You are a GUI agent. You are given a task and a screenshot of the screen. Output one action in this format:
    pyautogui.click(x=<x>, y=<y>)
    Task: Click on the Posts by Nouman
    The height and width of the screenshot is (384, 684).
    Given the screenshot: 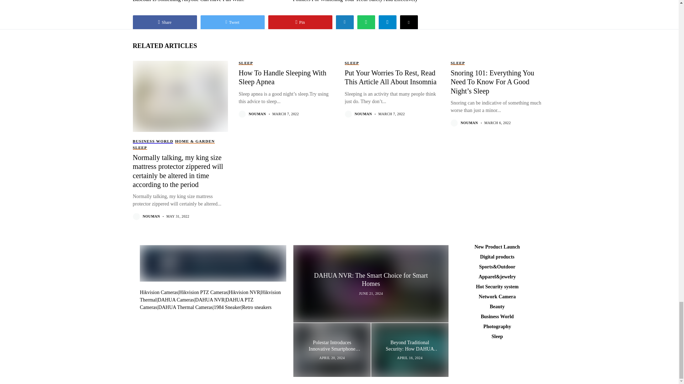 What is the action you would take?
    pyautogui.click(x=257, y=114)
    